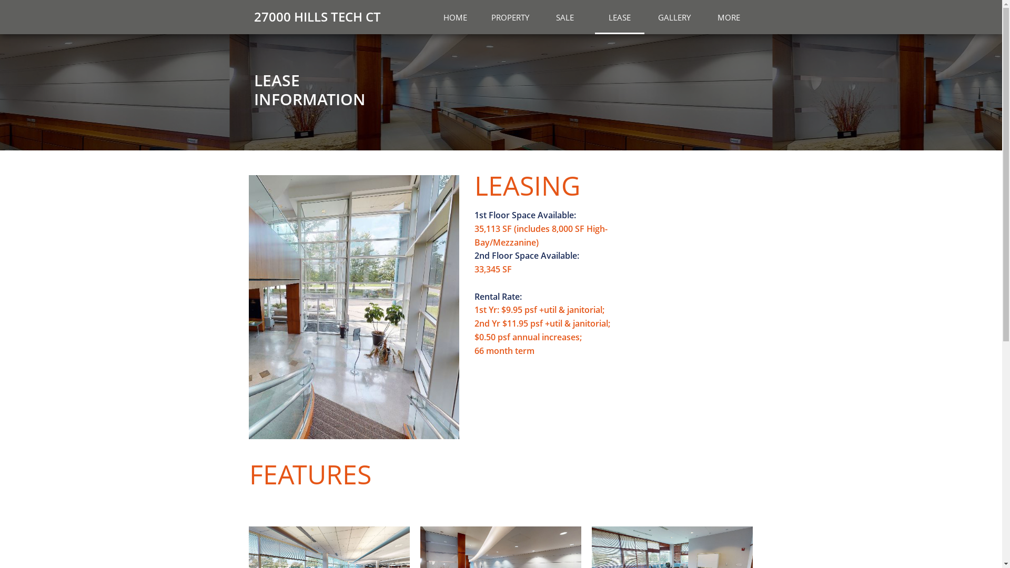 The width and height of the screenshot is (1010, 568). What do you see at coordinates (455, 17) in the screenshot?
I see `HOME` at bounding box center [455, 17].